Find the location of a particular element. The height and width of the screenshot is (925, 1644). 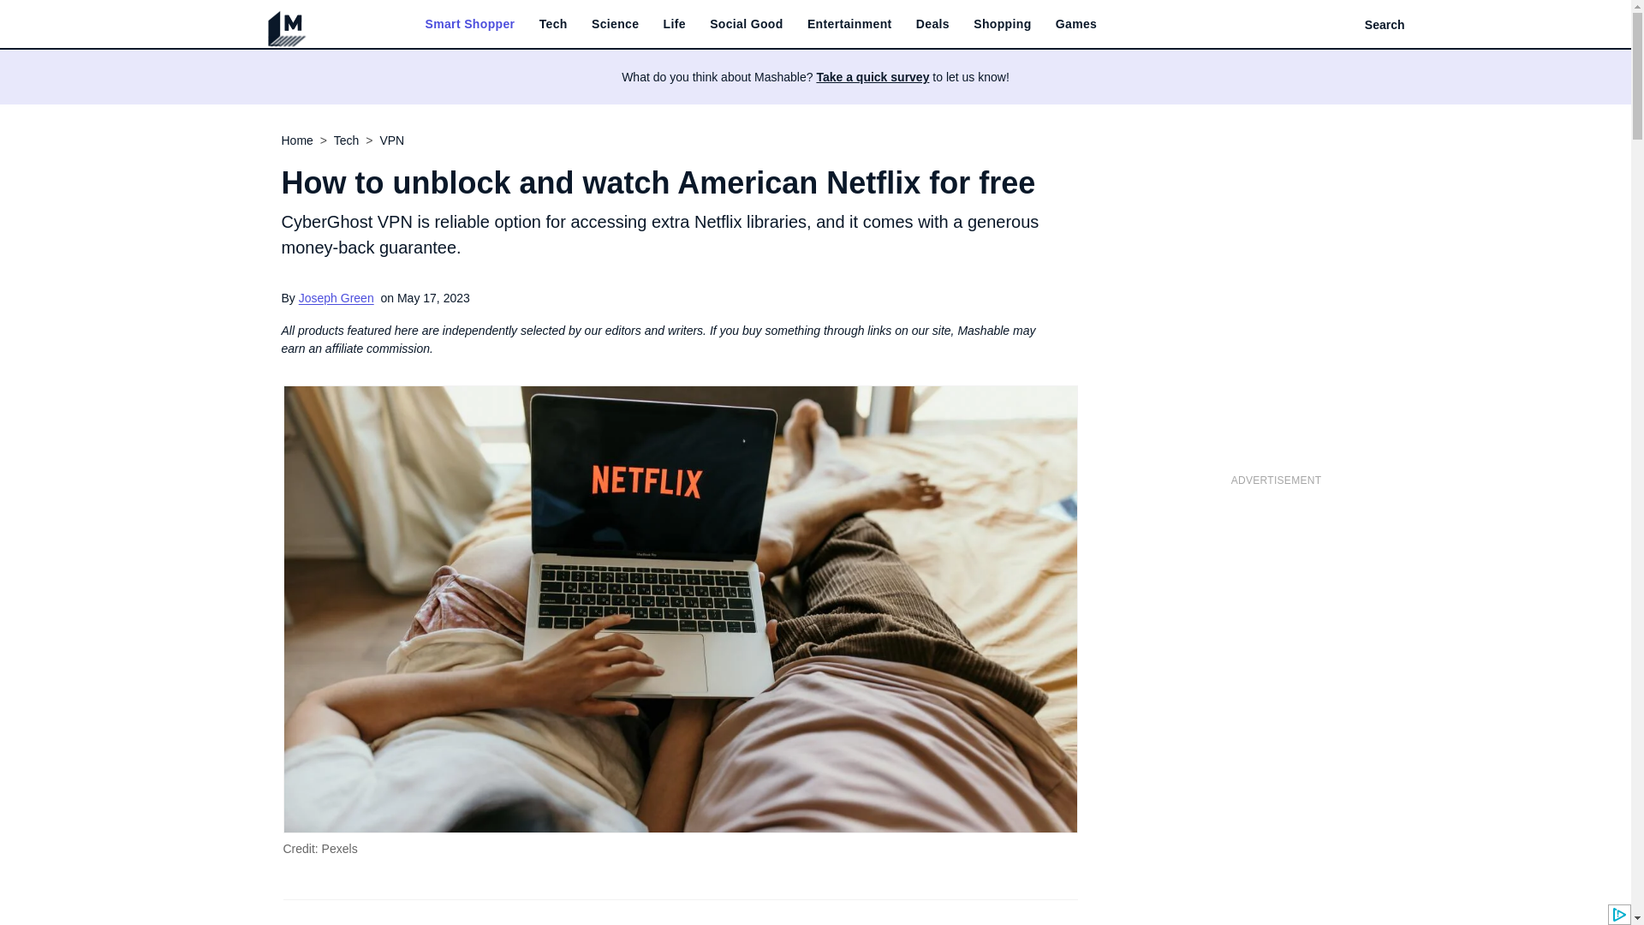

Entertainment is located at coordinates (849, 24).